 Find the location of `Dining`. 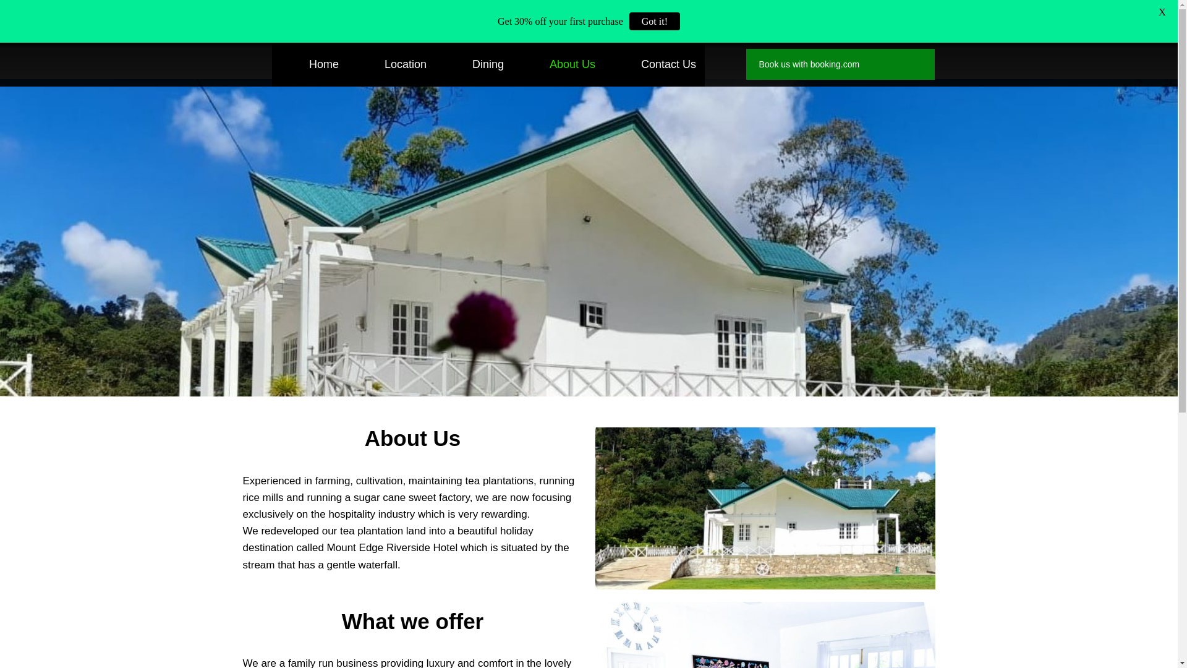

Dining is located at coordinates (474, 64).